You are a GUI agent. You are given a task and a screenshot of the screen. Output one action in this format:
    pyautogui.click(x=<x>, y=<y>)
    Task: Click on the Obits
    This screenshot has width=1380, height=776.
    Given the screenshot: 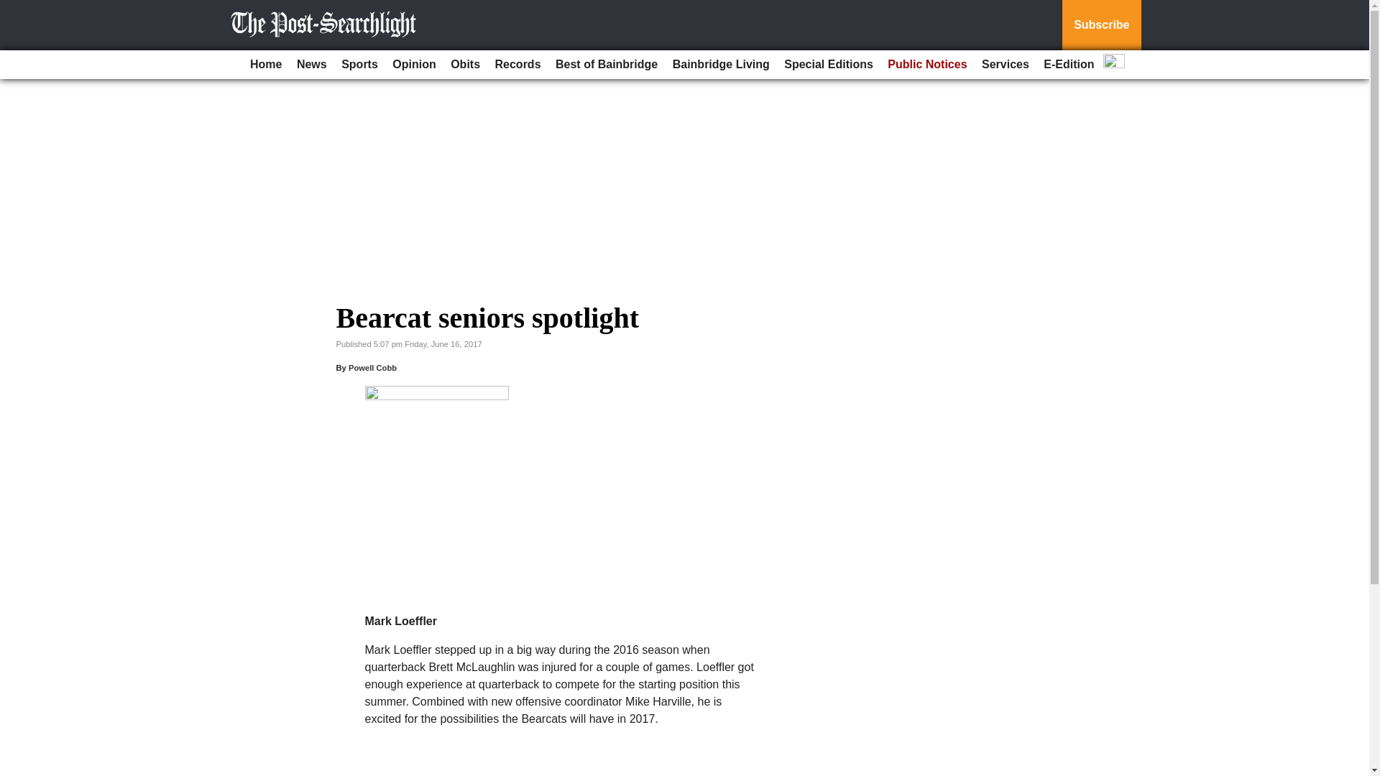 What is the action you would take?
    pyautogui.click(x=464, y=65)
    